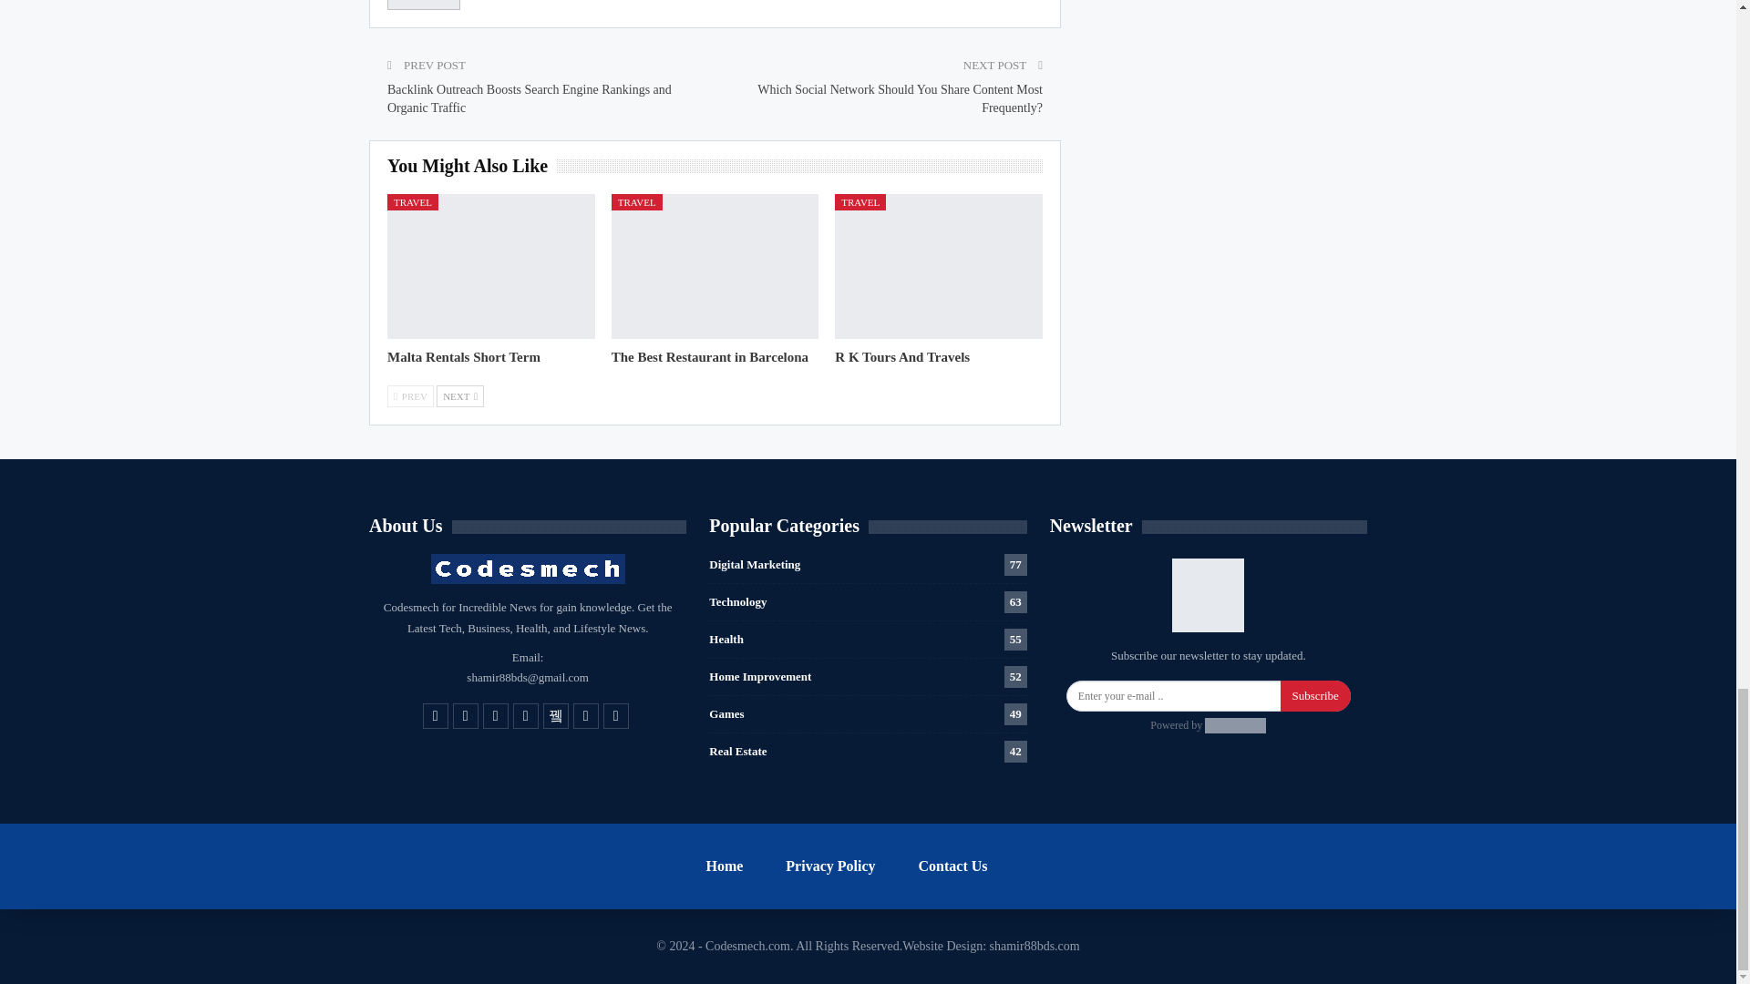 This screenshot has width=1750, height=984. What do you see at coordinates (709, 357) in the screenshot?
I see `The Best Restaurant in Barcelona` at bounding box center [709, 357].